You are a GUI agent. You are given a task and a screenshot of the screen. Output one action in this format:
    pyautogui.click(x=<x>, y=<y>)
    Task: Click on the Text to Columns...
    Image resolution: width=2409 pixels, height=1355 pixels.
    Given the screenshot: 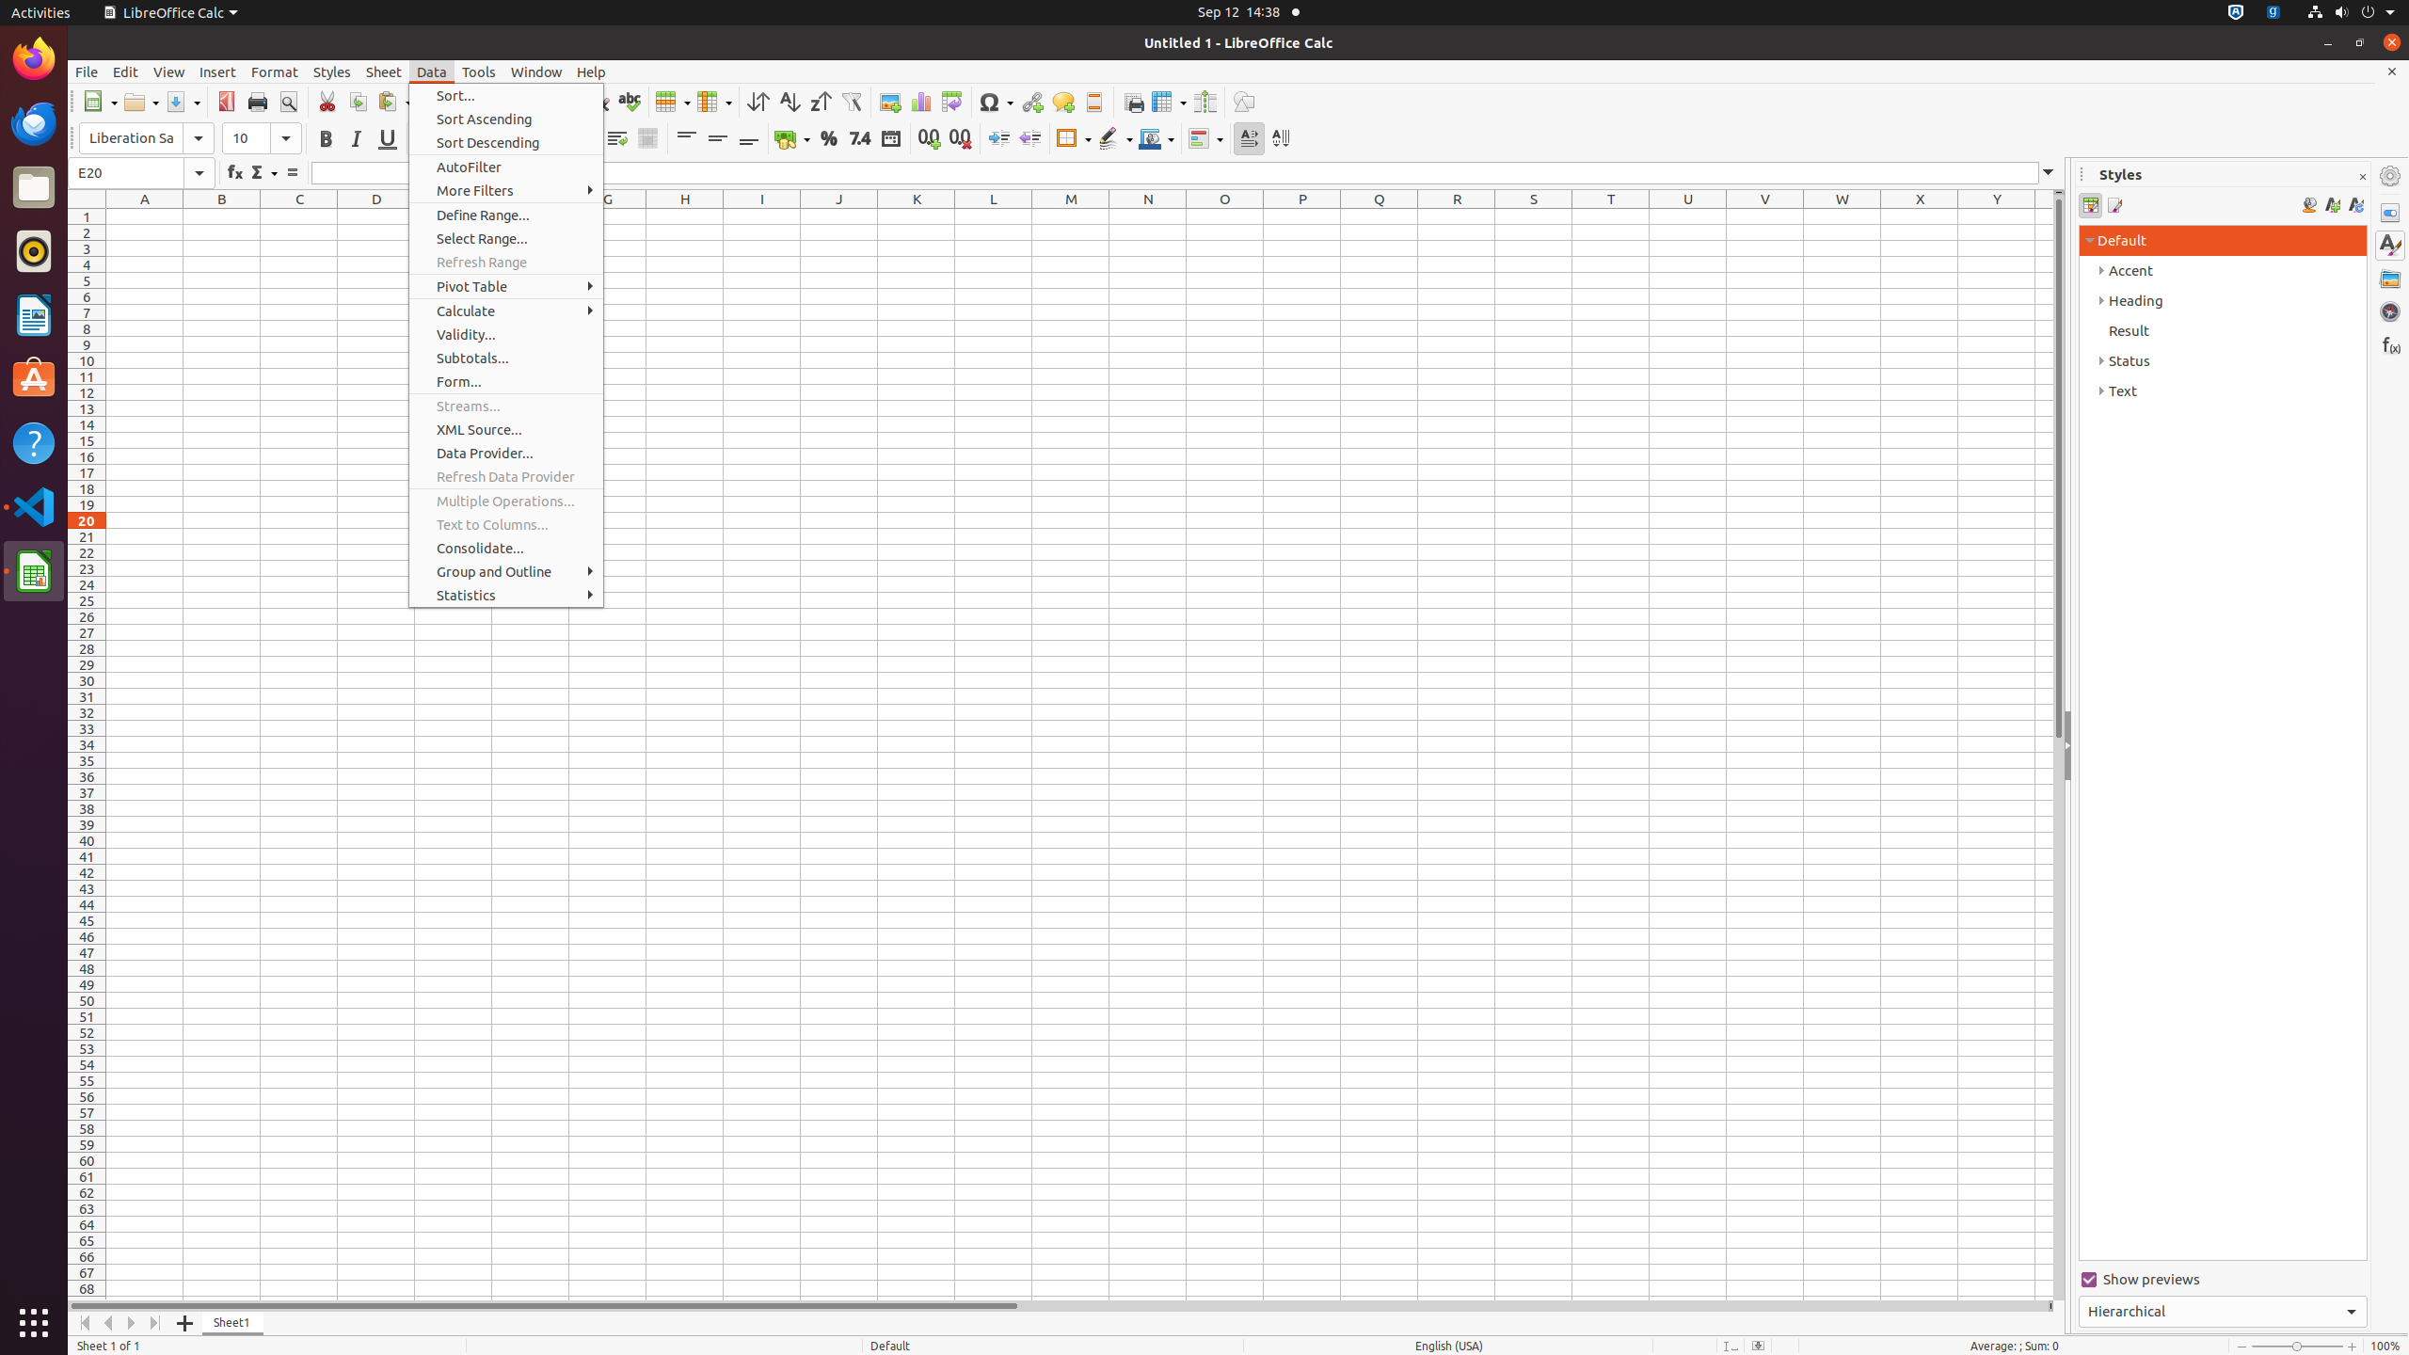 What is the action you would take?
    pyautogui.click(x=506, y=525)
    